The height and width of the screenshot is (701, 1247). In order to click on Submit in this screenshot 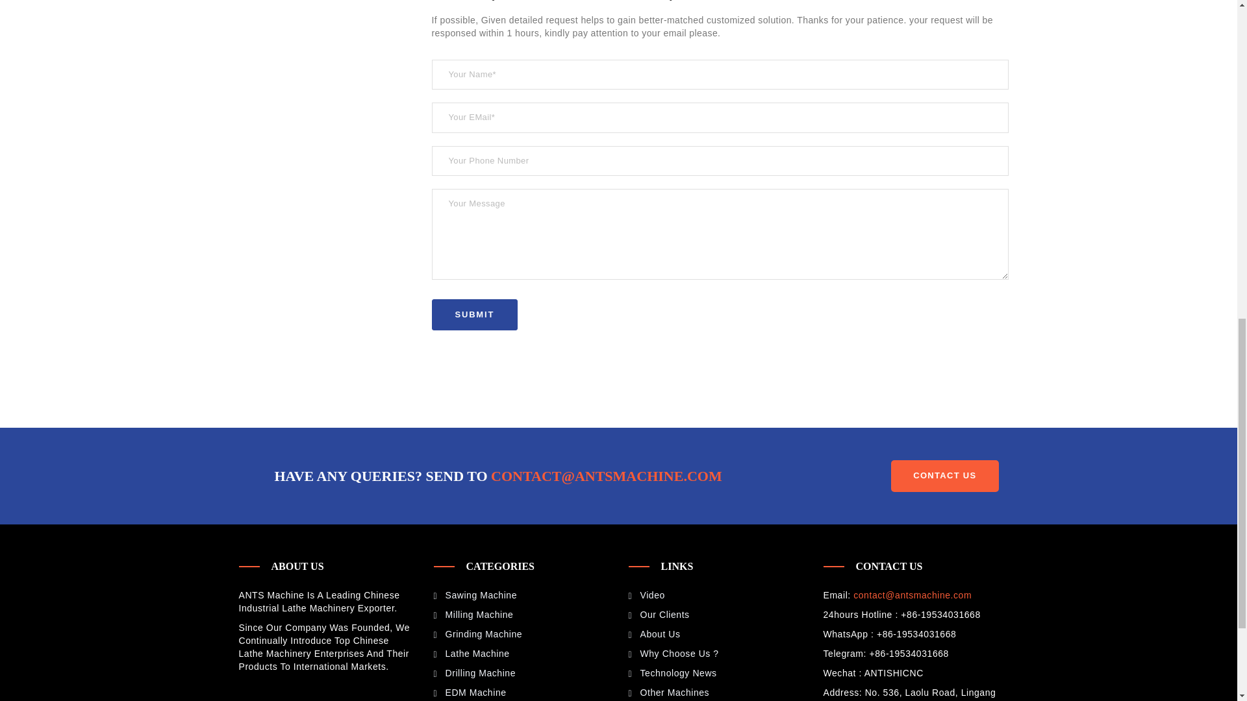, I will do `click(474, 315)`.